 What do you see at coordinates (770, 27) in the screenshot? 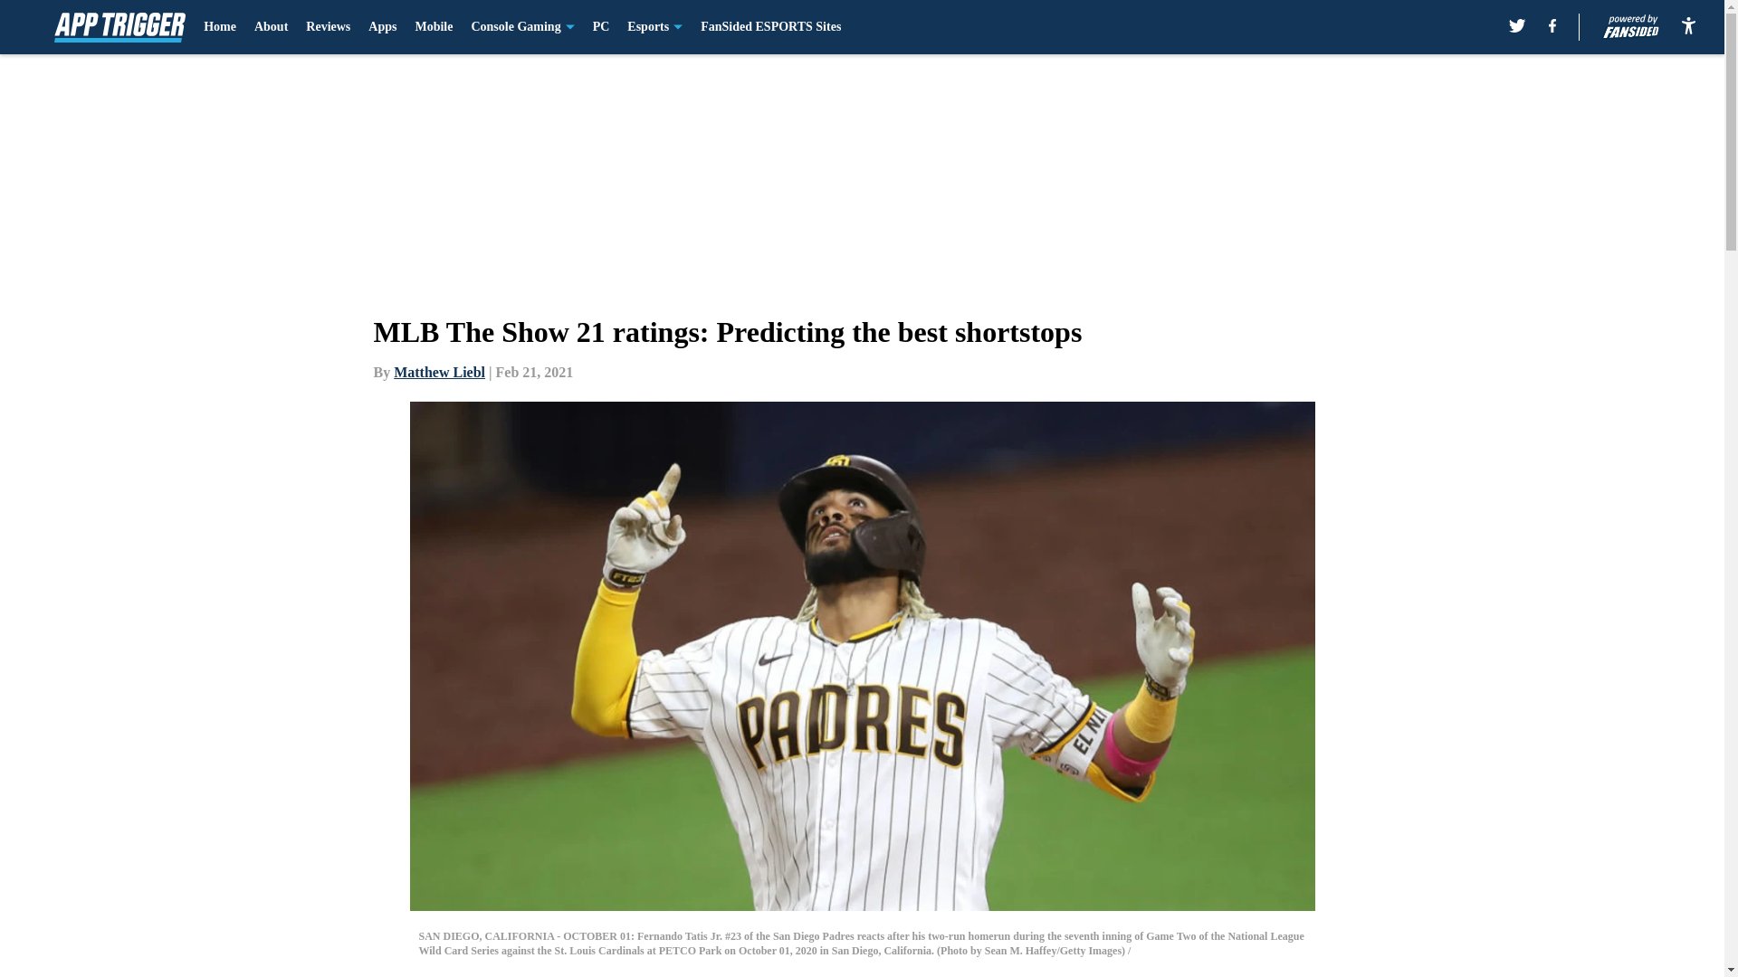
I see `FanSided ESPORTS Sites` at bounding box center [770, 27].